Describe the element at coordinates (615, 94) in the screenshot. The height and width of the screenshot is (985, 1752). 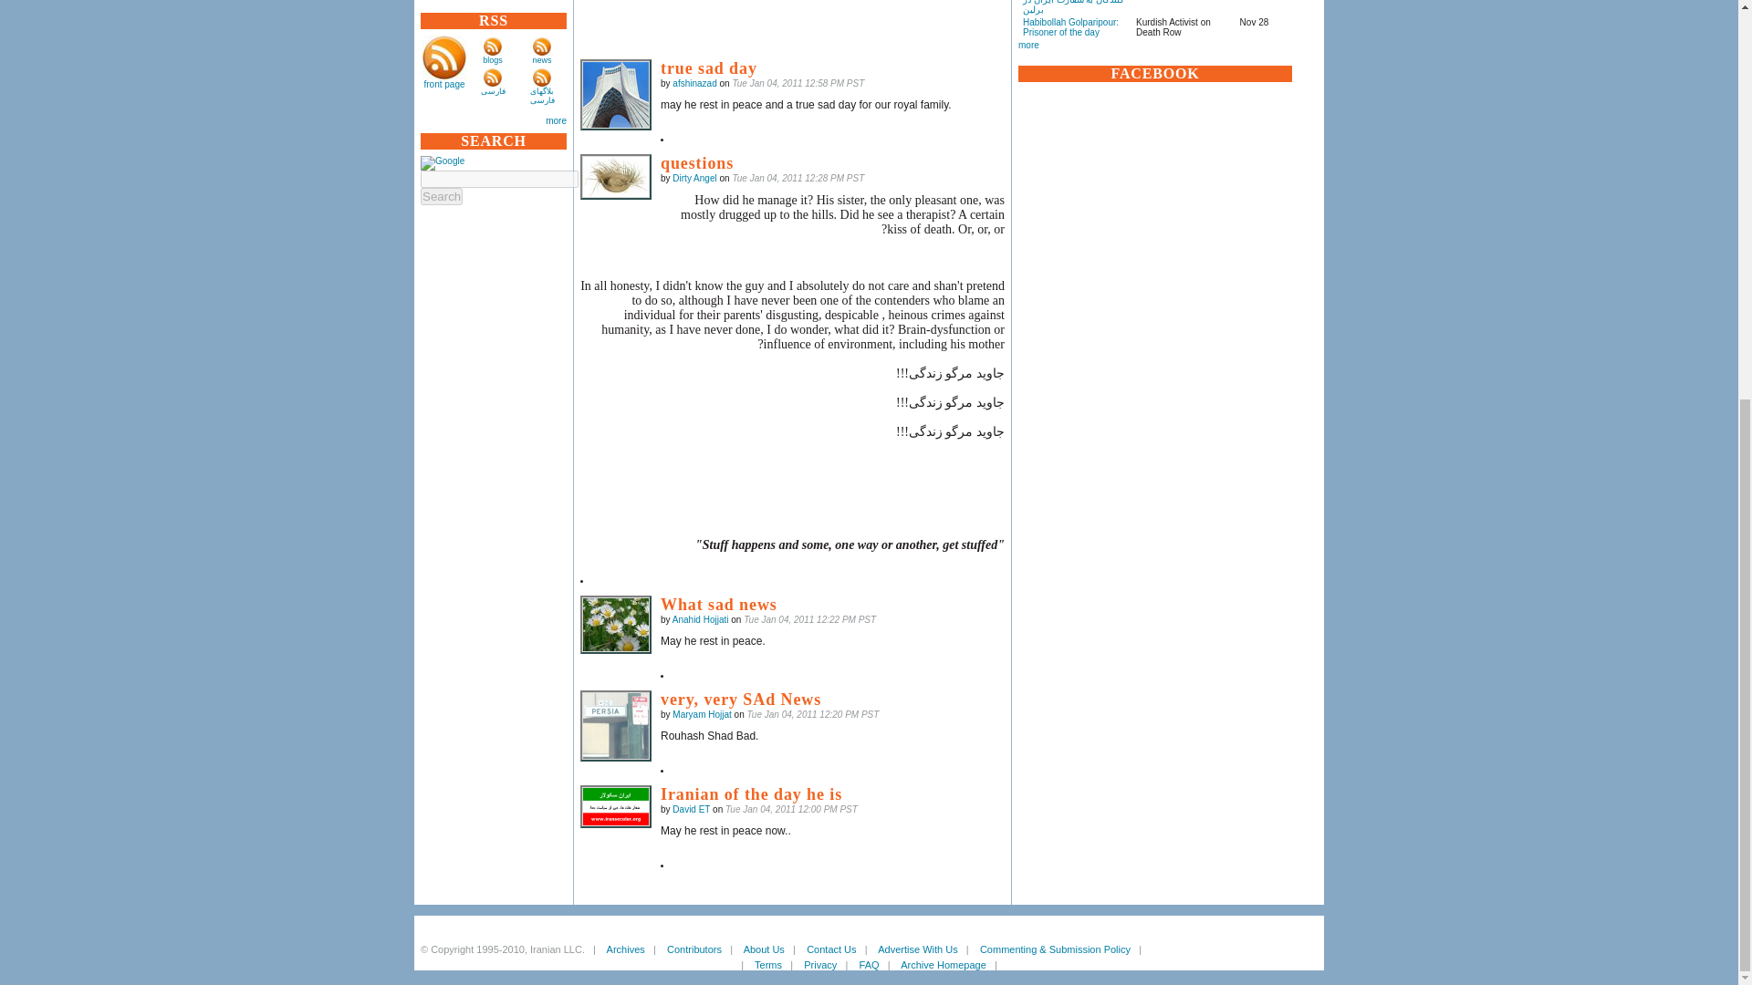
I see `afshinazad` at that location.